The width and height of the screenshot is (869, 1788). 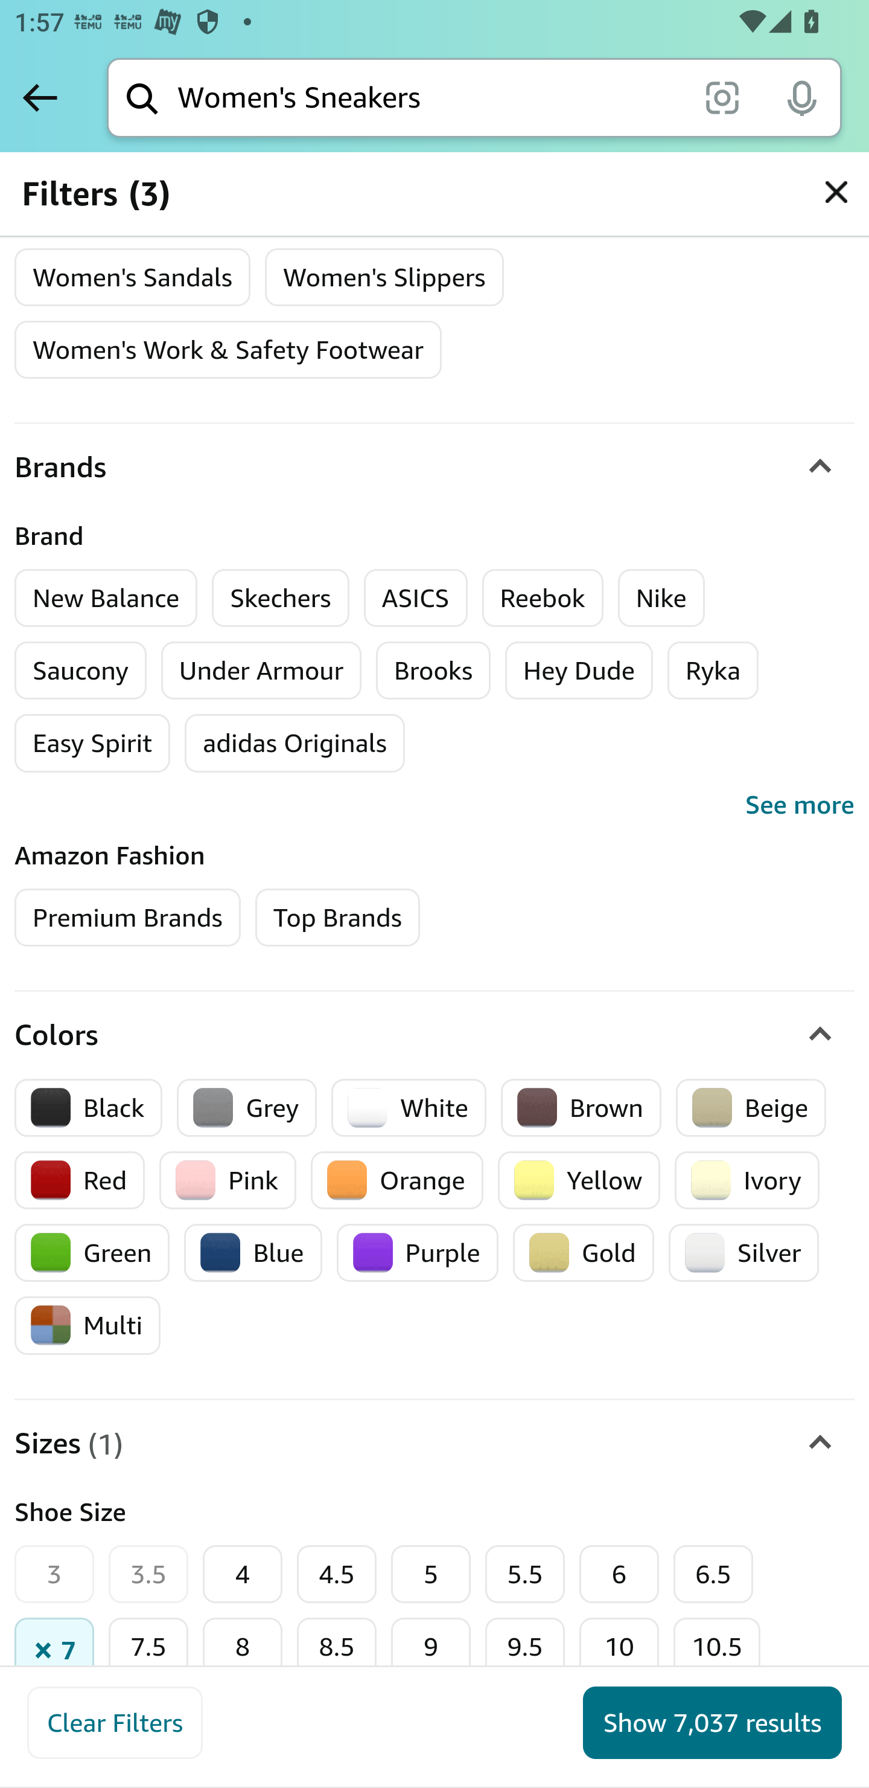 What do you see at coordinates (133, 276) in the screenshot?
I see `Women's Sandals` at bounding box center [133, 276].